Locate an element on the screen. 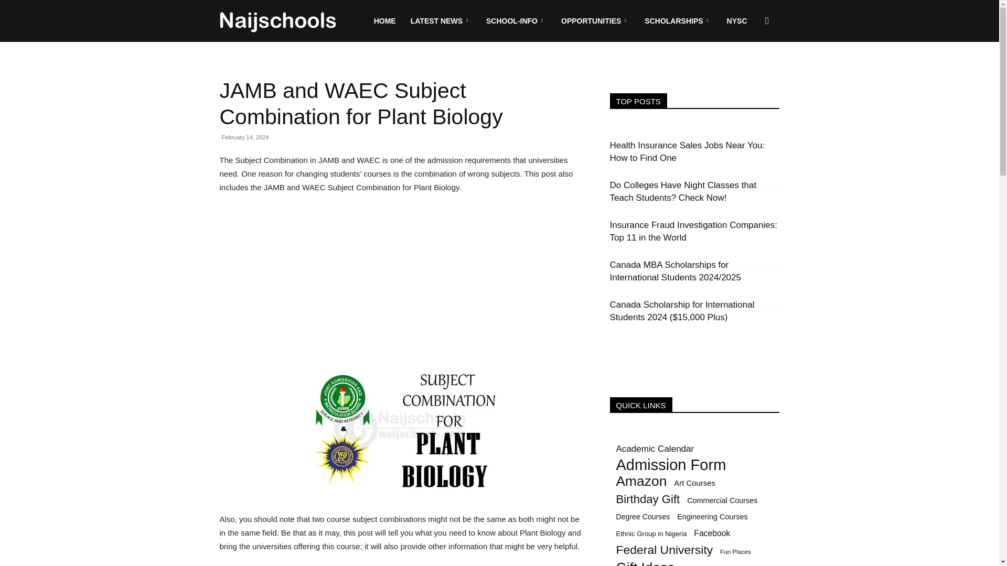  HOME is located at coordinates (385, 21).